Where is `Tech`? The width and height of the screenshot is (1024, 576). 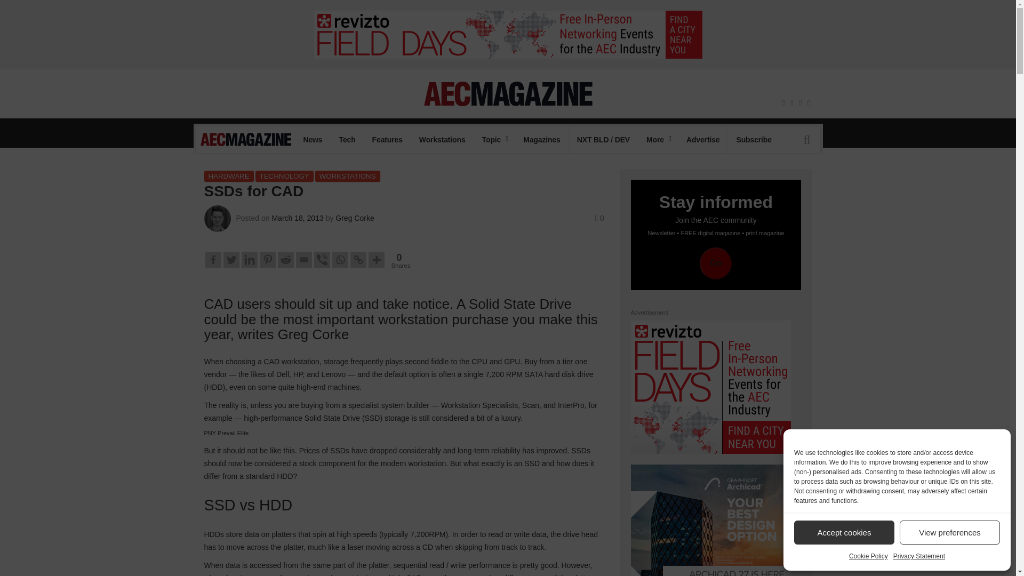 Tech is located at coordinates (347, 140).